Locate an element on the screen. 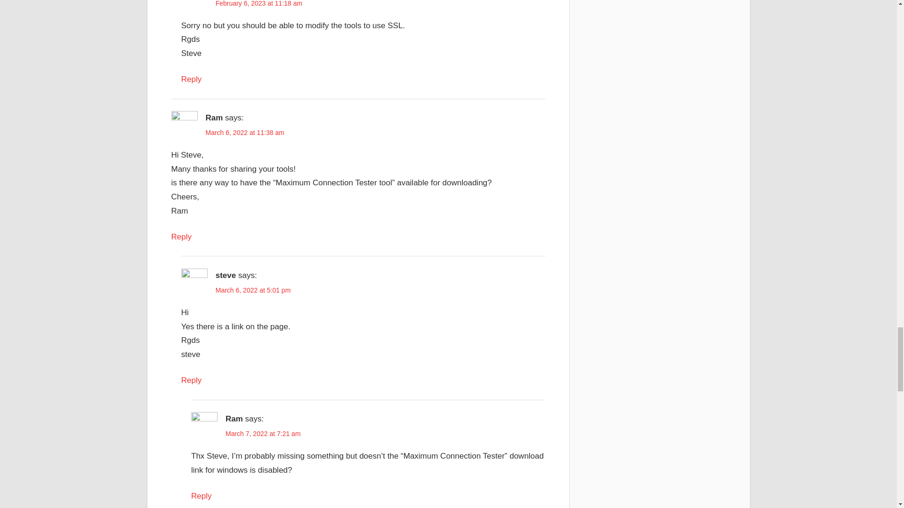 The height and width of the screenshot is (508, 904). February 6, 2023 at 11:18 am is located at coordinates (259, 4).